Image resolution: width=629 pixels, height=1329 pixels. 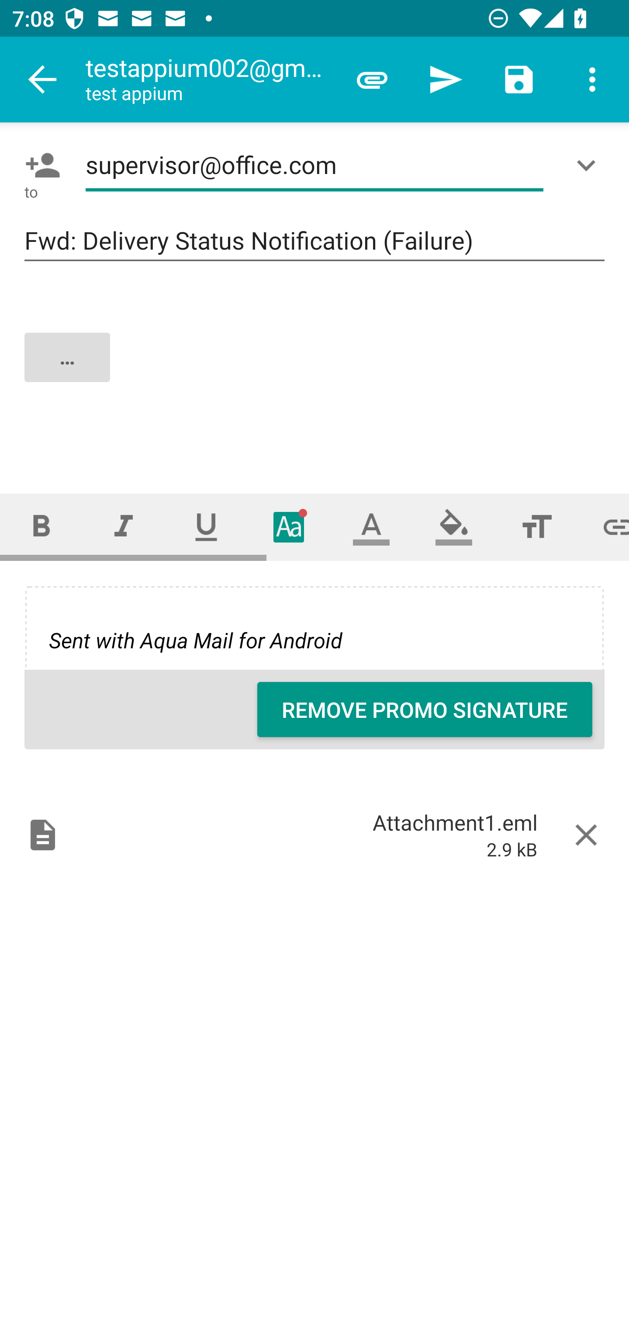 I want to click on Fill color, so click(x=454, y=526).